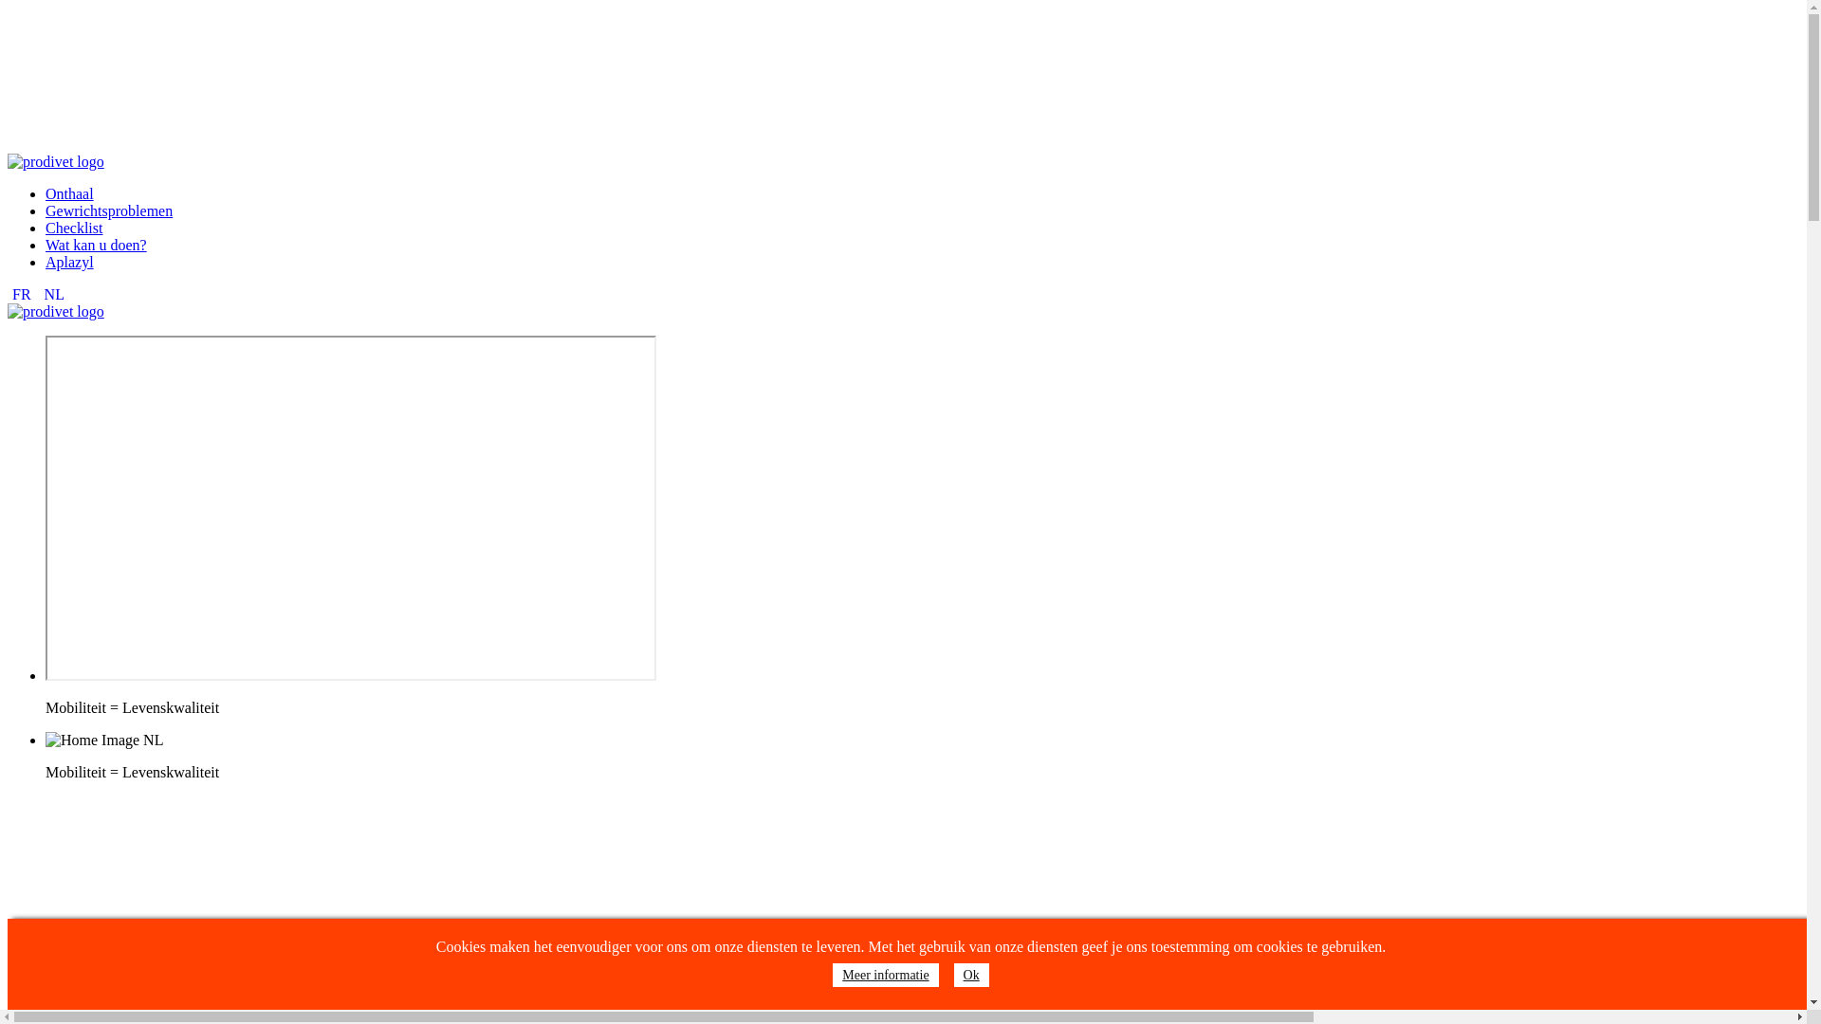 This screenshot has height=1024, width=1821. I want to click on Ok, so click(971, 975).